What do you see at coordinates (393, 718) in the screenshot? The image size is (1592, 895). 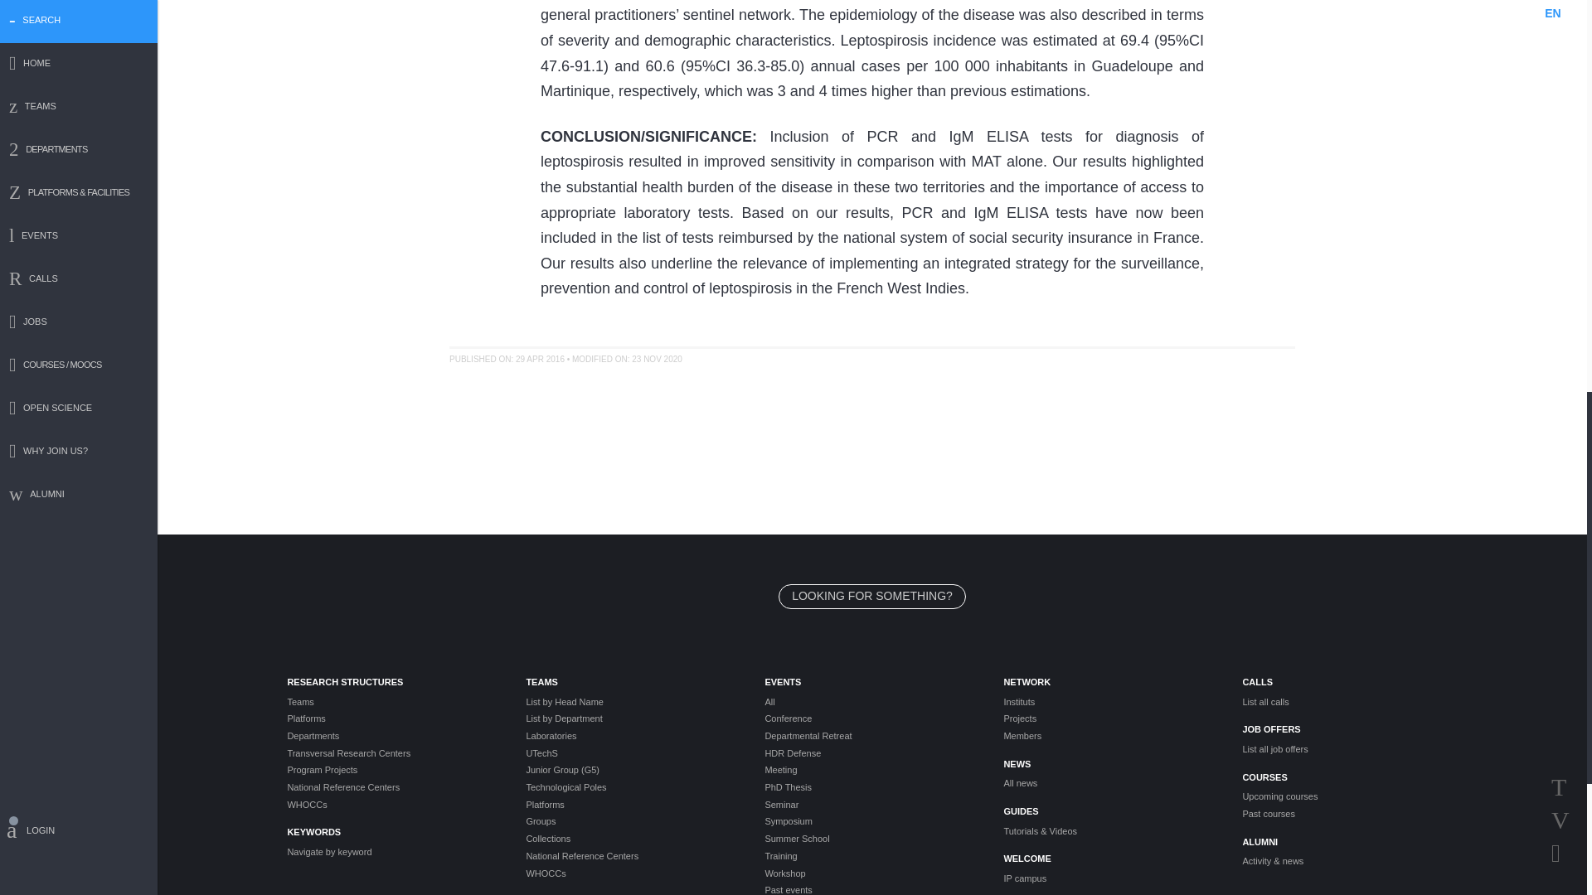 I see `Platforms` at bounding box center [393, 718].